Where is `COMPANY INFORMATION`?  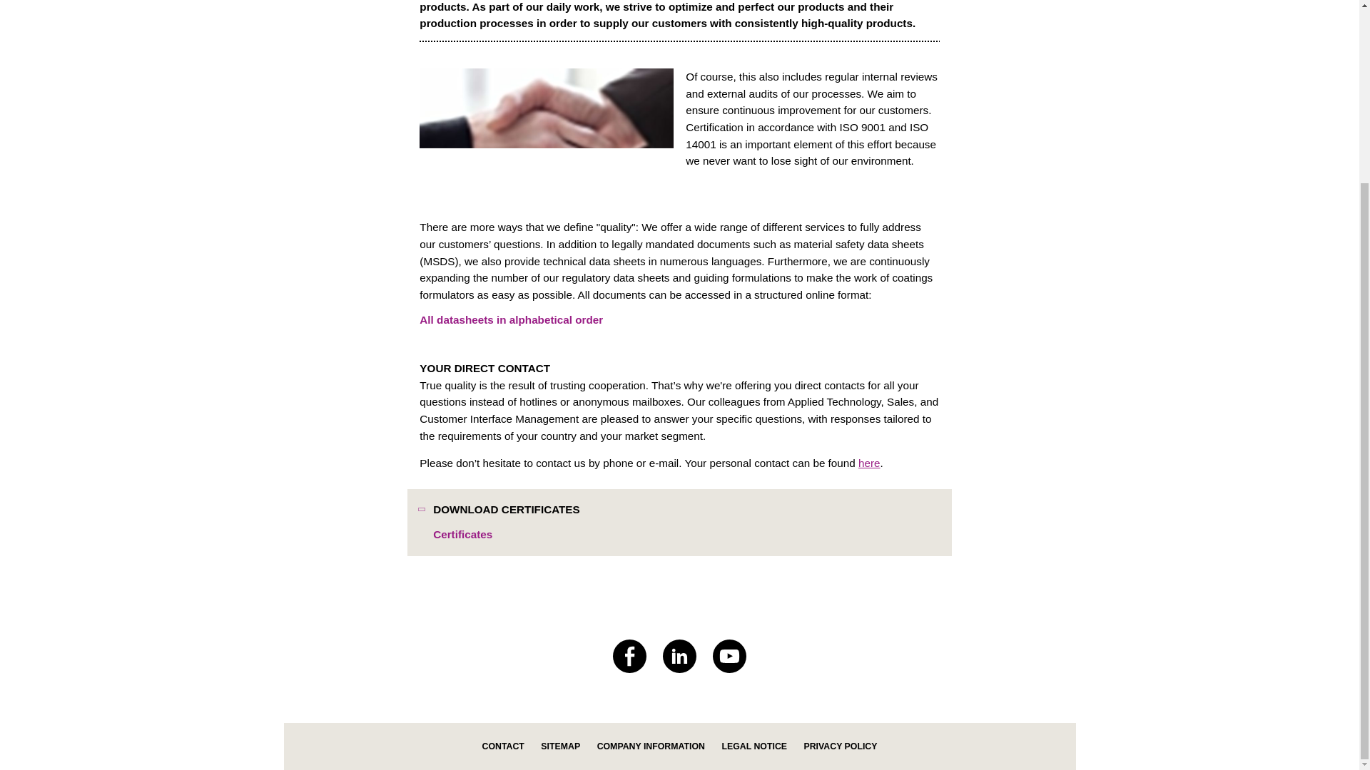 COMPANY INFORMATION is located at coordinates (651, 746).